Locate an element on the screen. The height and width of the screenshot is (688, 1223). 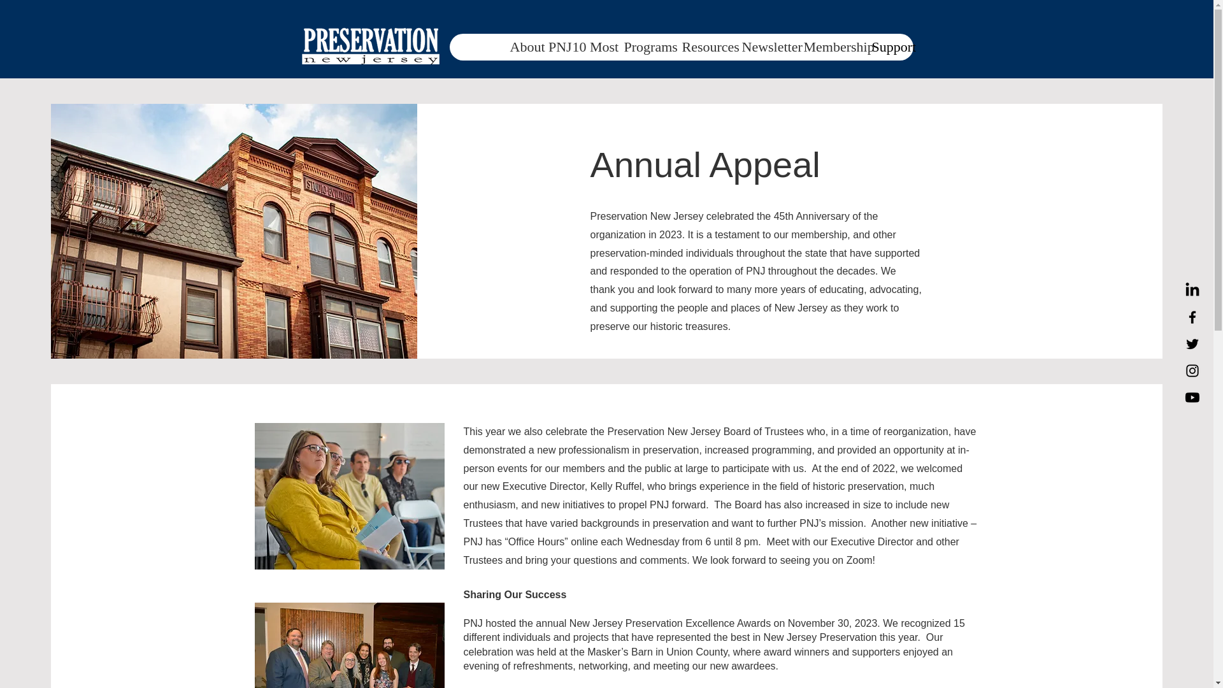
Newsletter is located at coordinates (762, 47).